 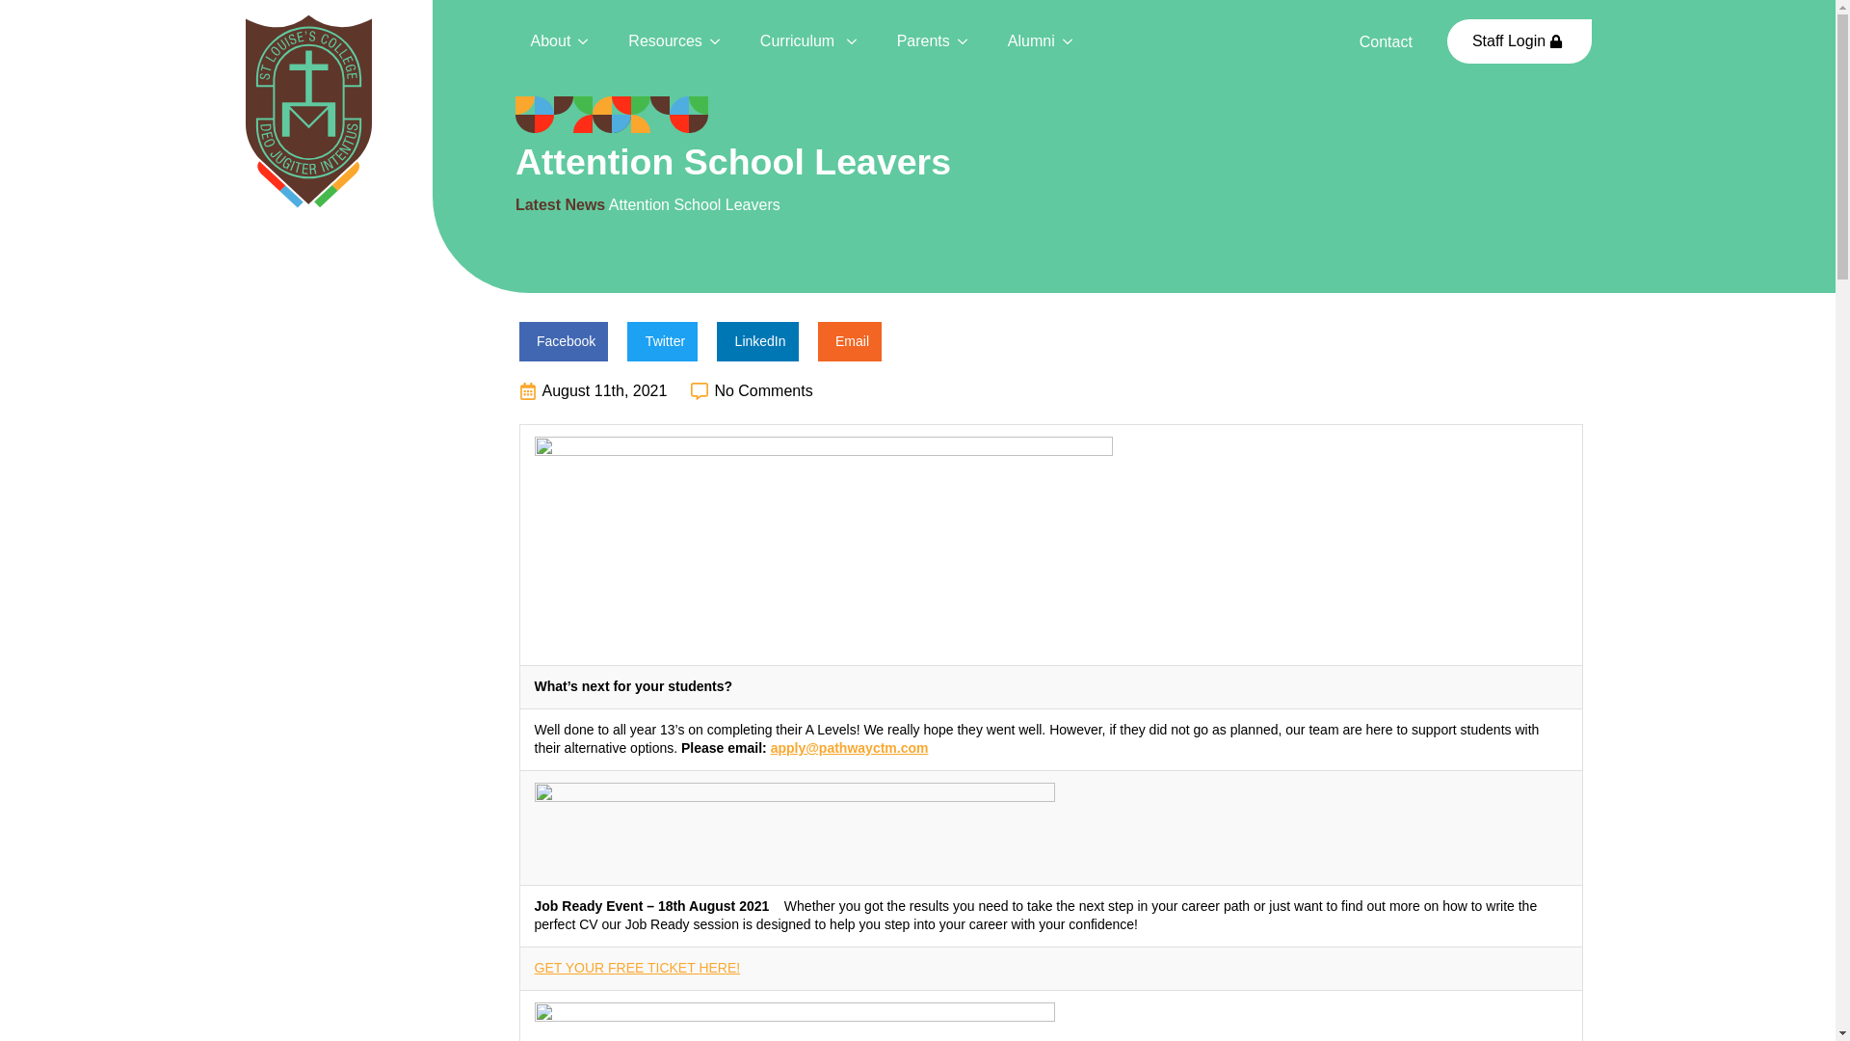 What do you see at coordinates (560, 204) in the screenshot?
I see `Latest News` at bounding box center [560, 204].